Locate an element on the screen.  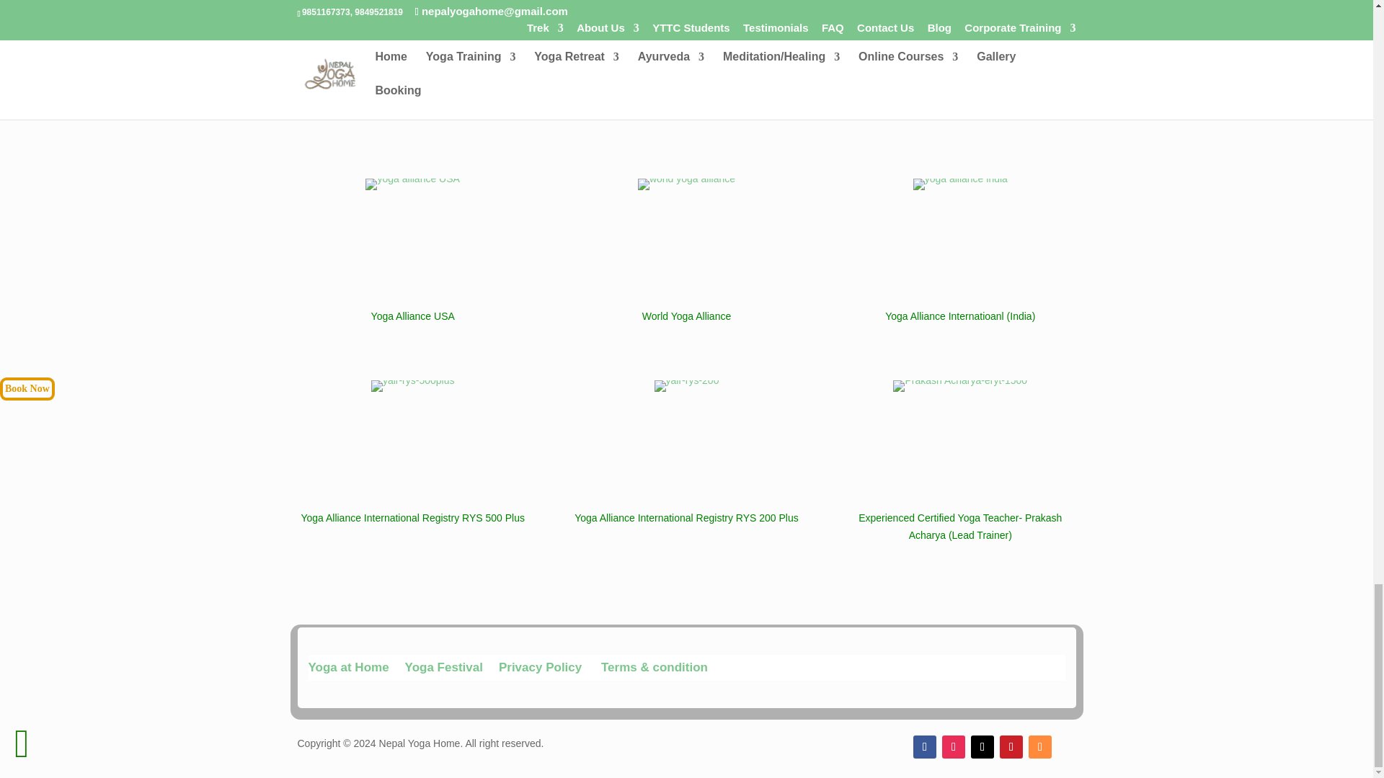
Follow on Instagram is located at coordinates (953, 746).